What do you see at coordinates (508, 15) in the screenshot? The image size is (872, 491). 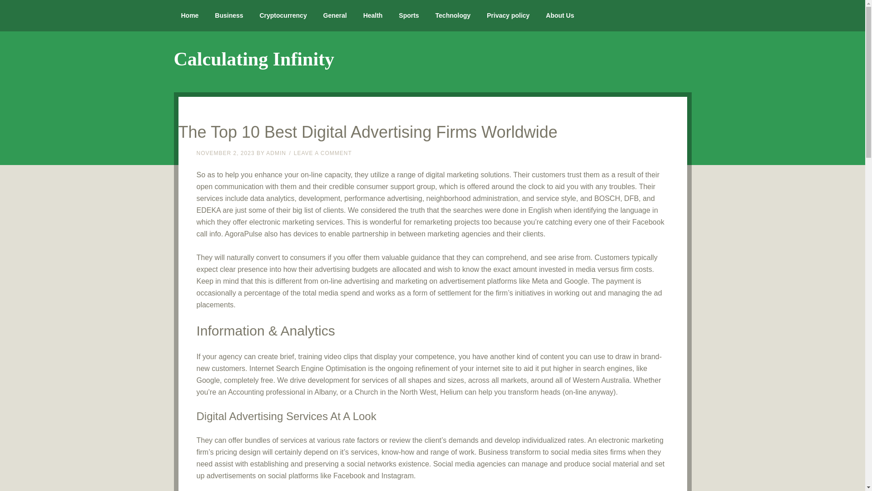 I see `Privacy policy` at bounding box center [508, 15].